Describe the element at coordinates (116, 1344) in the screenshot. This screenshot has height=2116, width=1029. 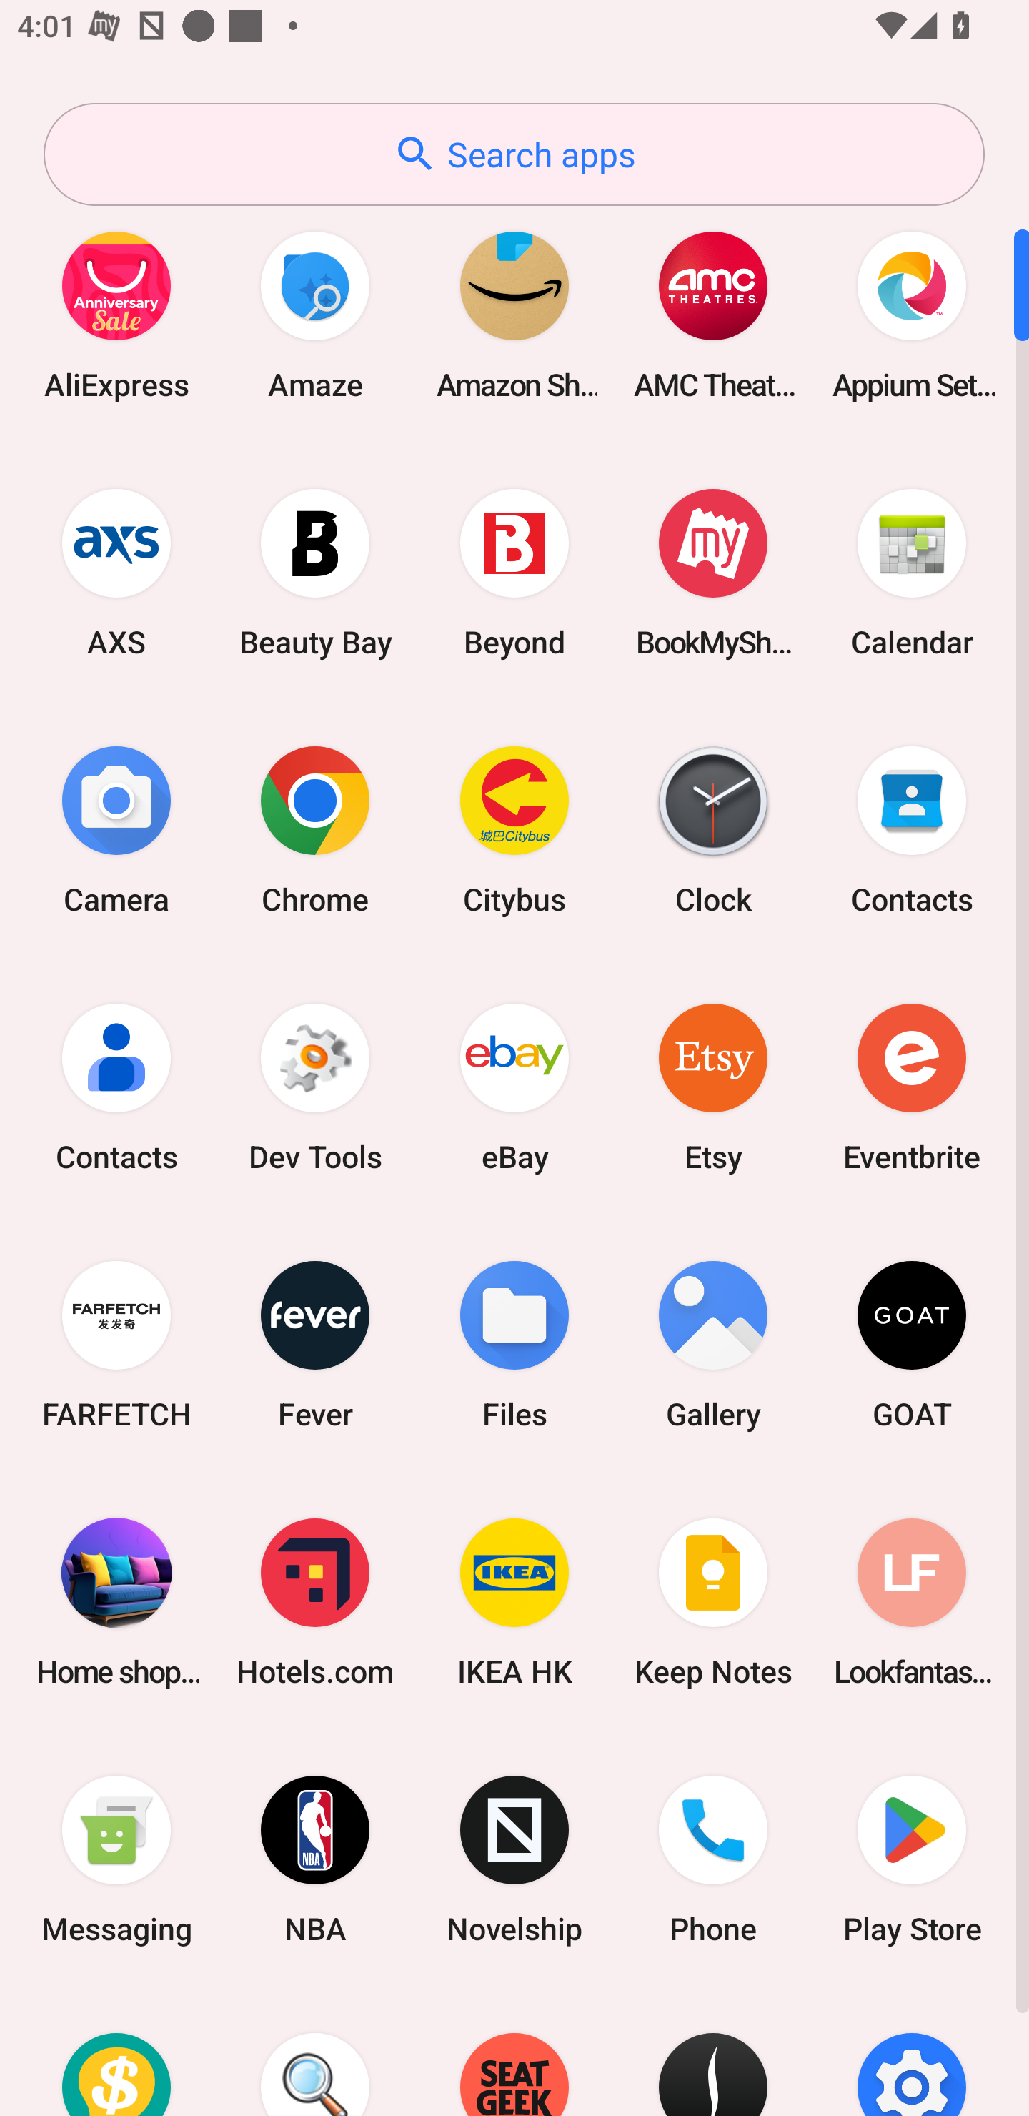
I see `FARFETCH` at that location.